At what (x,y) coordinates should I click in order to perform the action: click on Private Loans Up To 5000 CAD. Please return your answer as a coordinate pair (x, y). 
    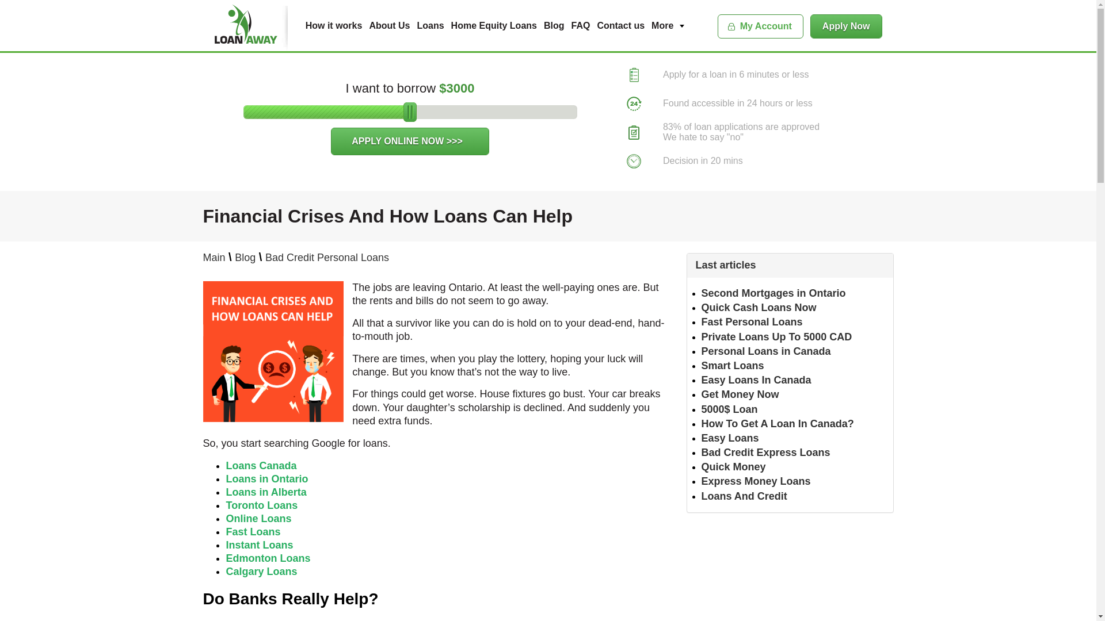
    Looking at the image, I should click on (776, 337).